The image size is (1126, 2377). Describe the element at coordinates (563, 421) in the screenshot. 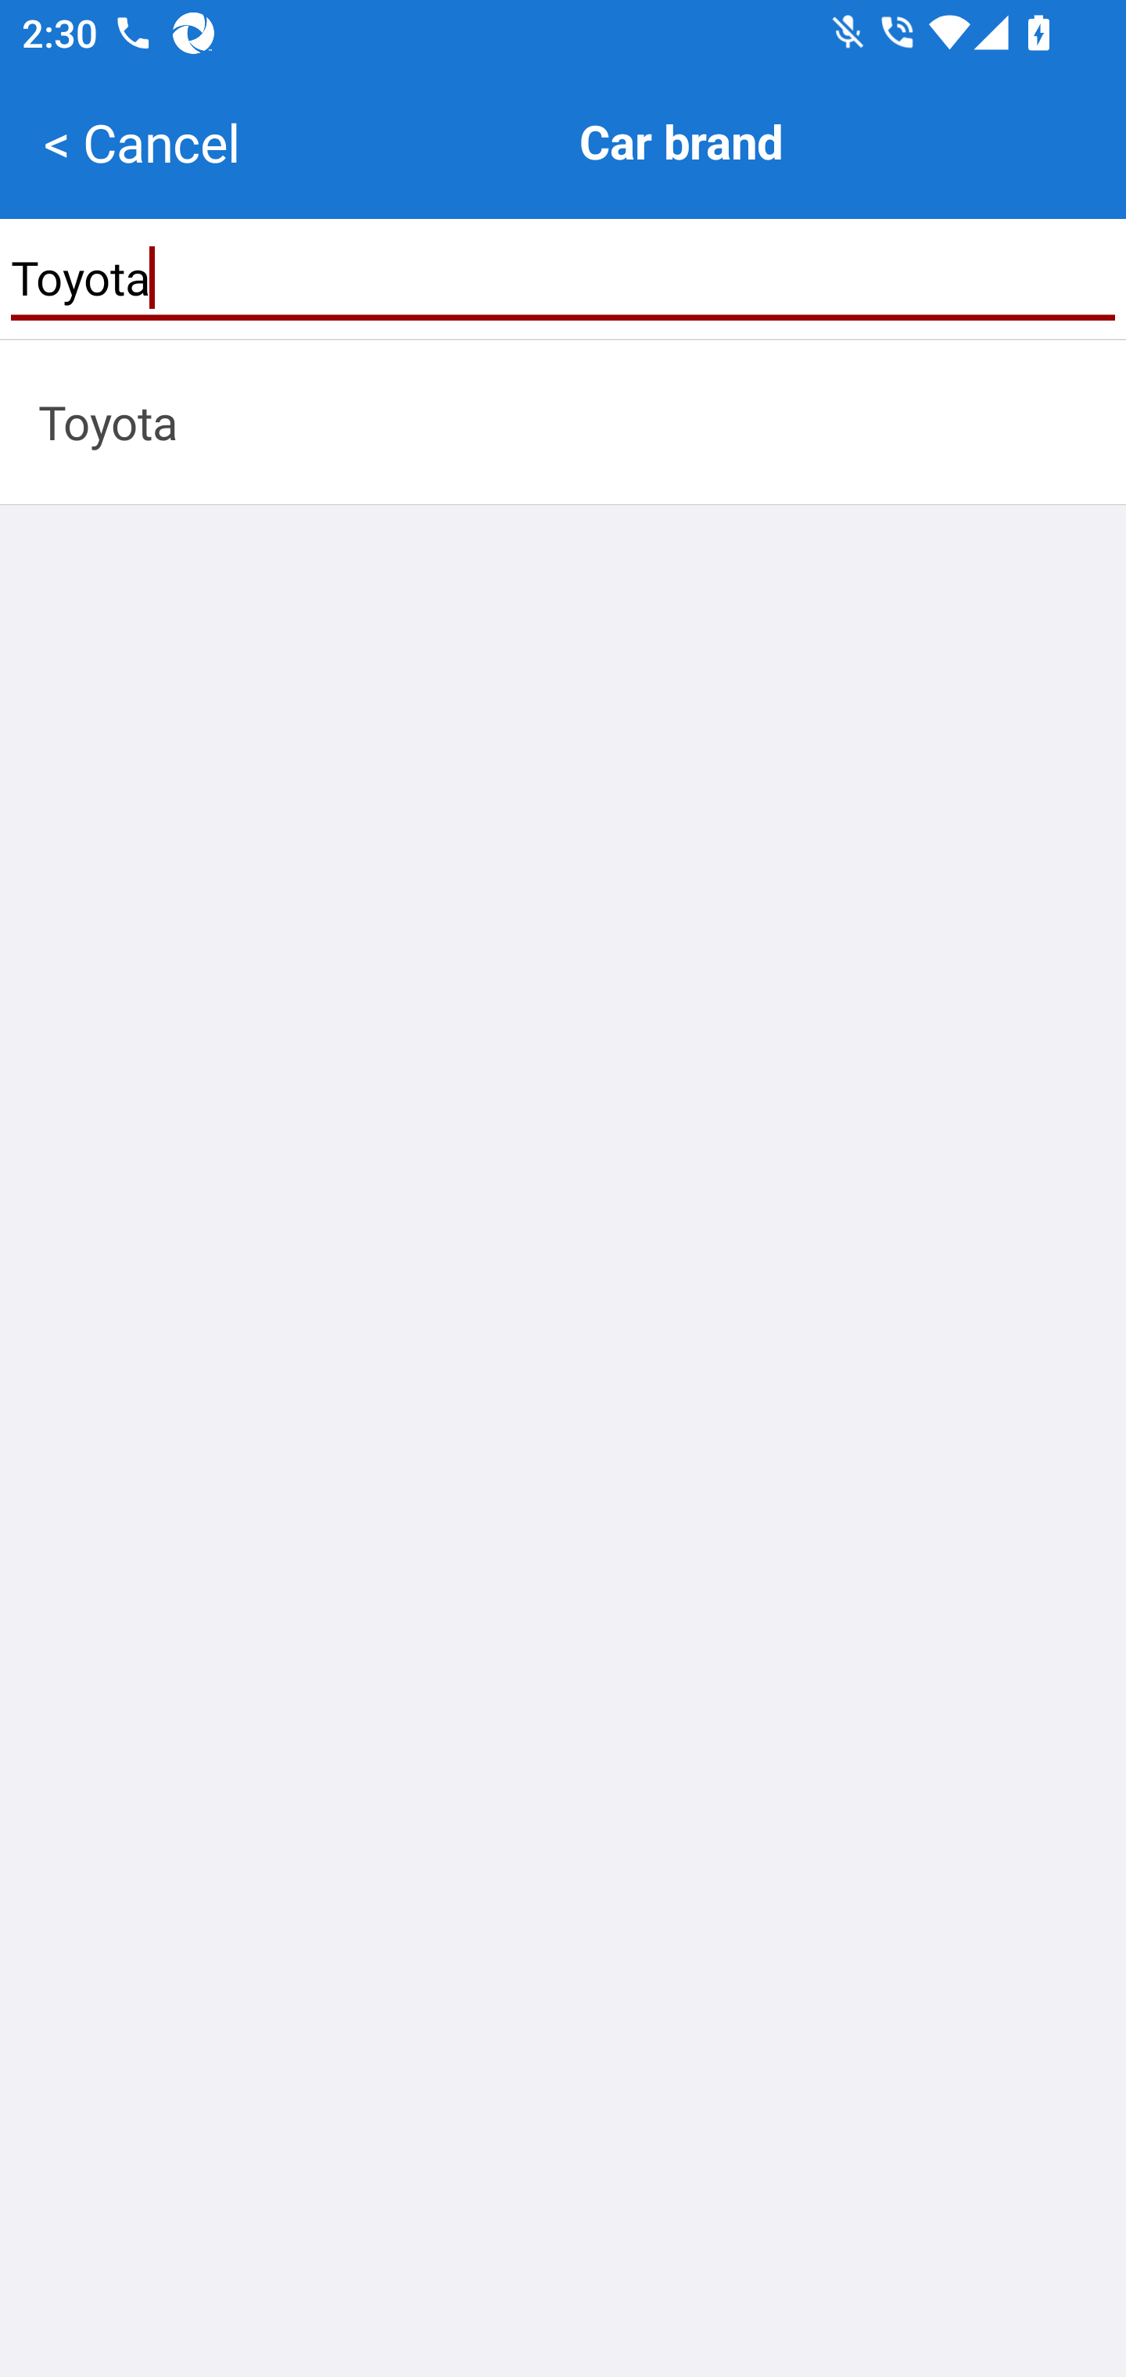

I see `Toyota` at that location.